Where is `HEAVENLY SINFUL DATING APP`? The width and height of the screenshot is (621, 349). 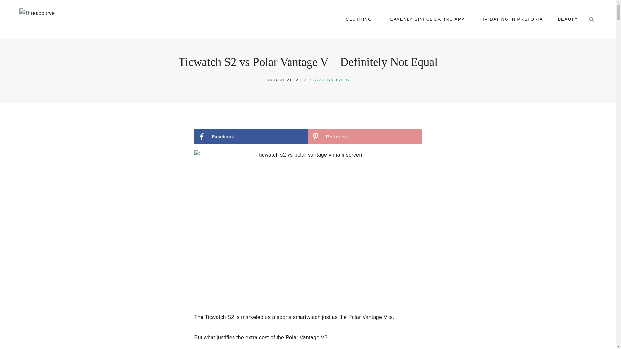
HEAVENLY SINFUL DATING APP is located at coordinates (426, 19).